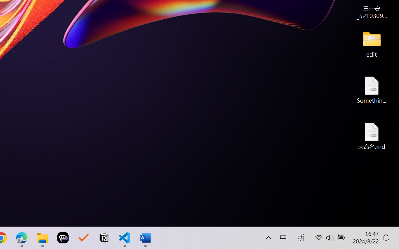 This screenshot has width=399, height=249. Describe the element at coordinates (372, 44) in the screenshot. I see `edit` at that location.